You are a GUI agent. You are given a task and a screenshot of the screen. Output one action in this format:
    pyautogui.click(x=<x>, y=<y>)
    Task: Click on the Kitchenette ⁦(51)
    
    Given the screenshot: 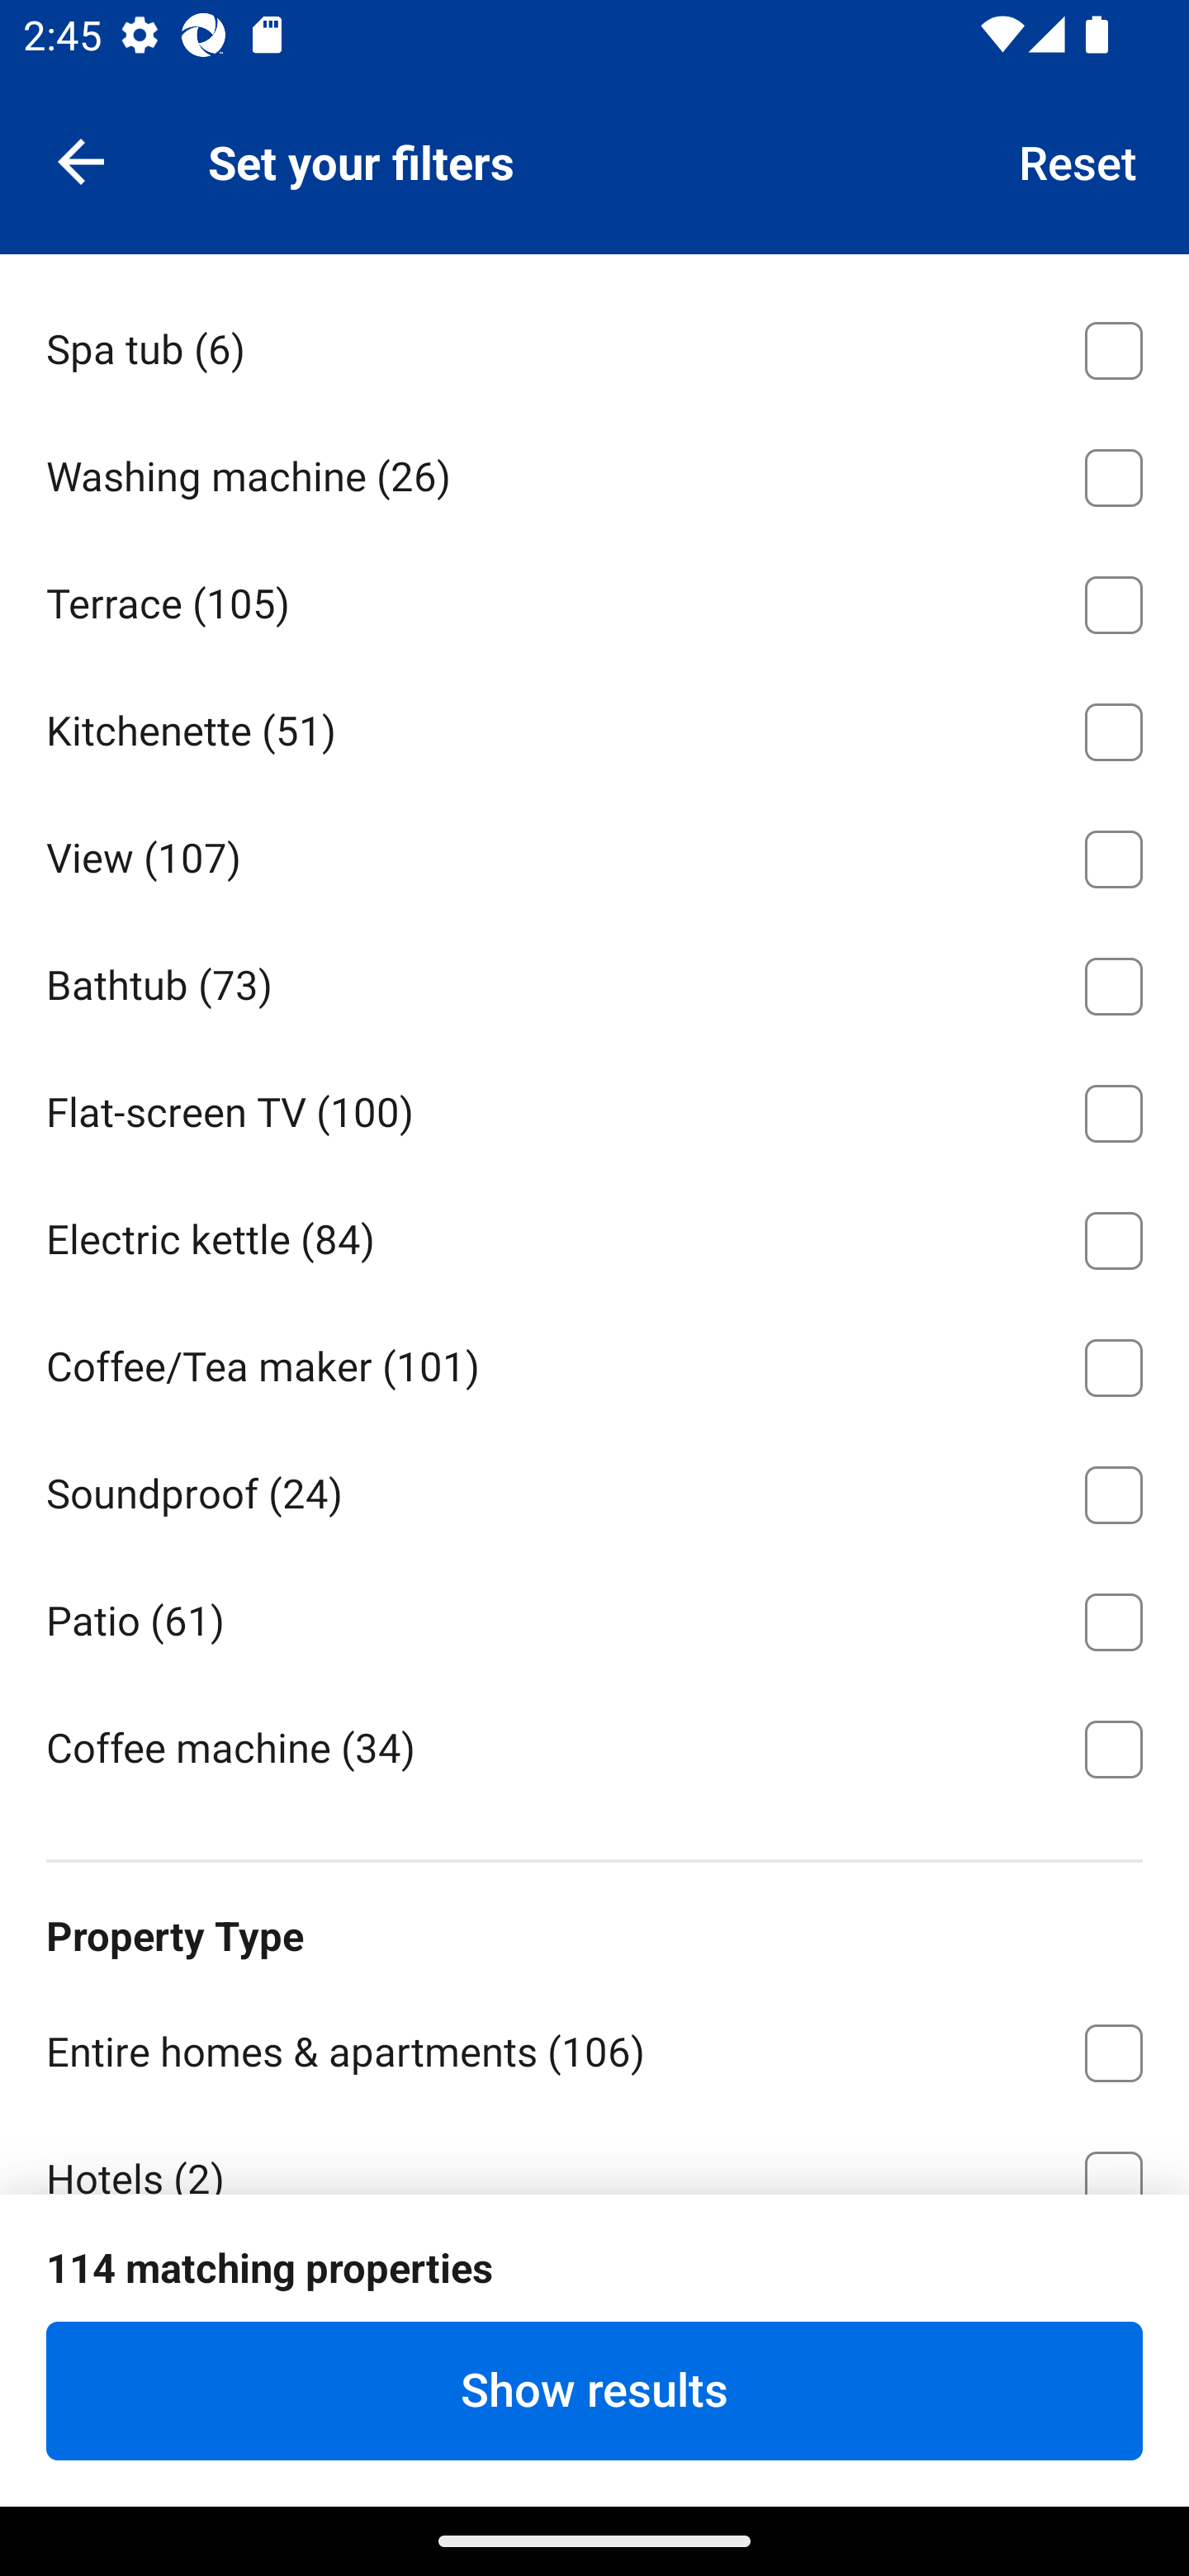 What is the action you would take?
    pyautogui.click(x=594, y=726)
    